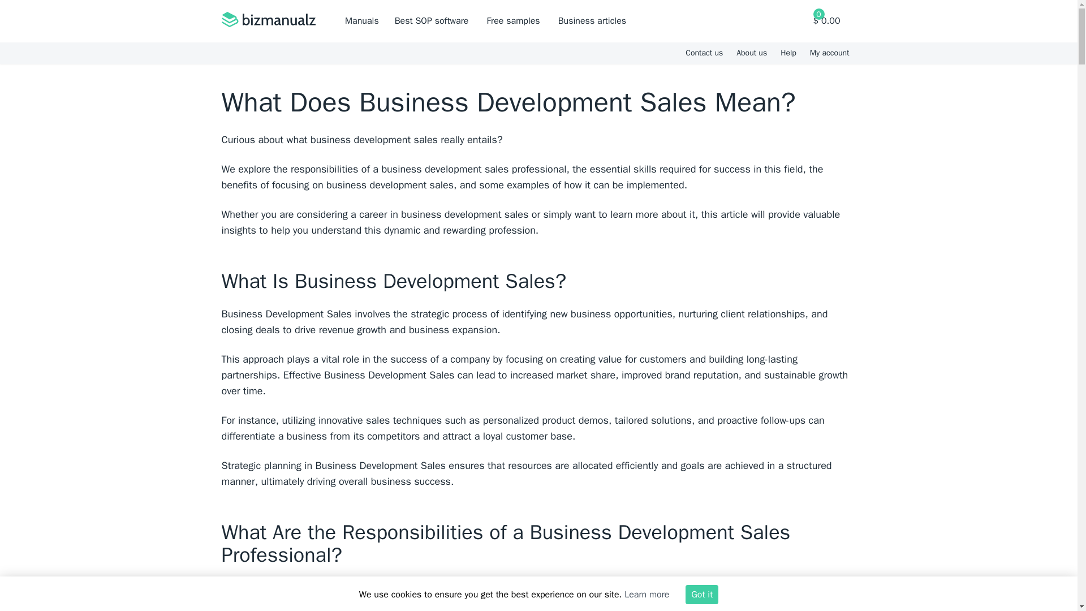  I want to click on Best SOP software, so click(432, 21).